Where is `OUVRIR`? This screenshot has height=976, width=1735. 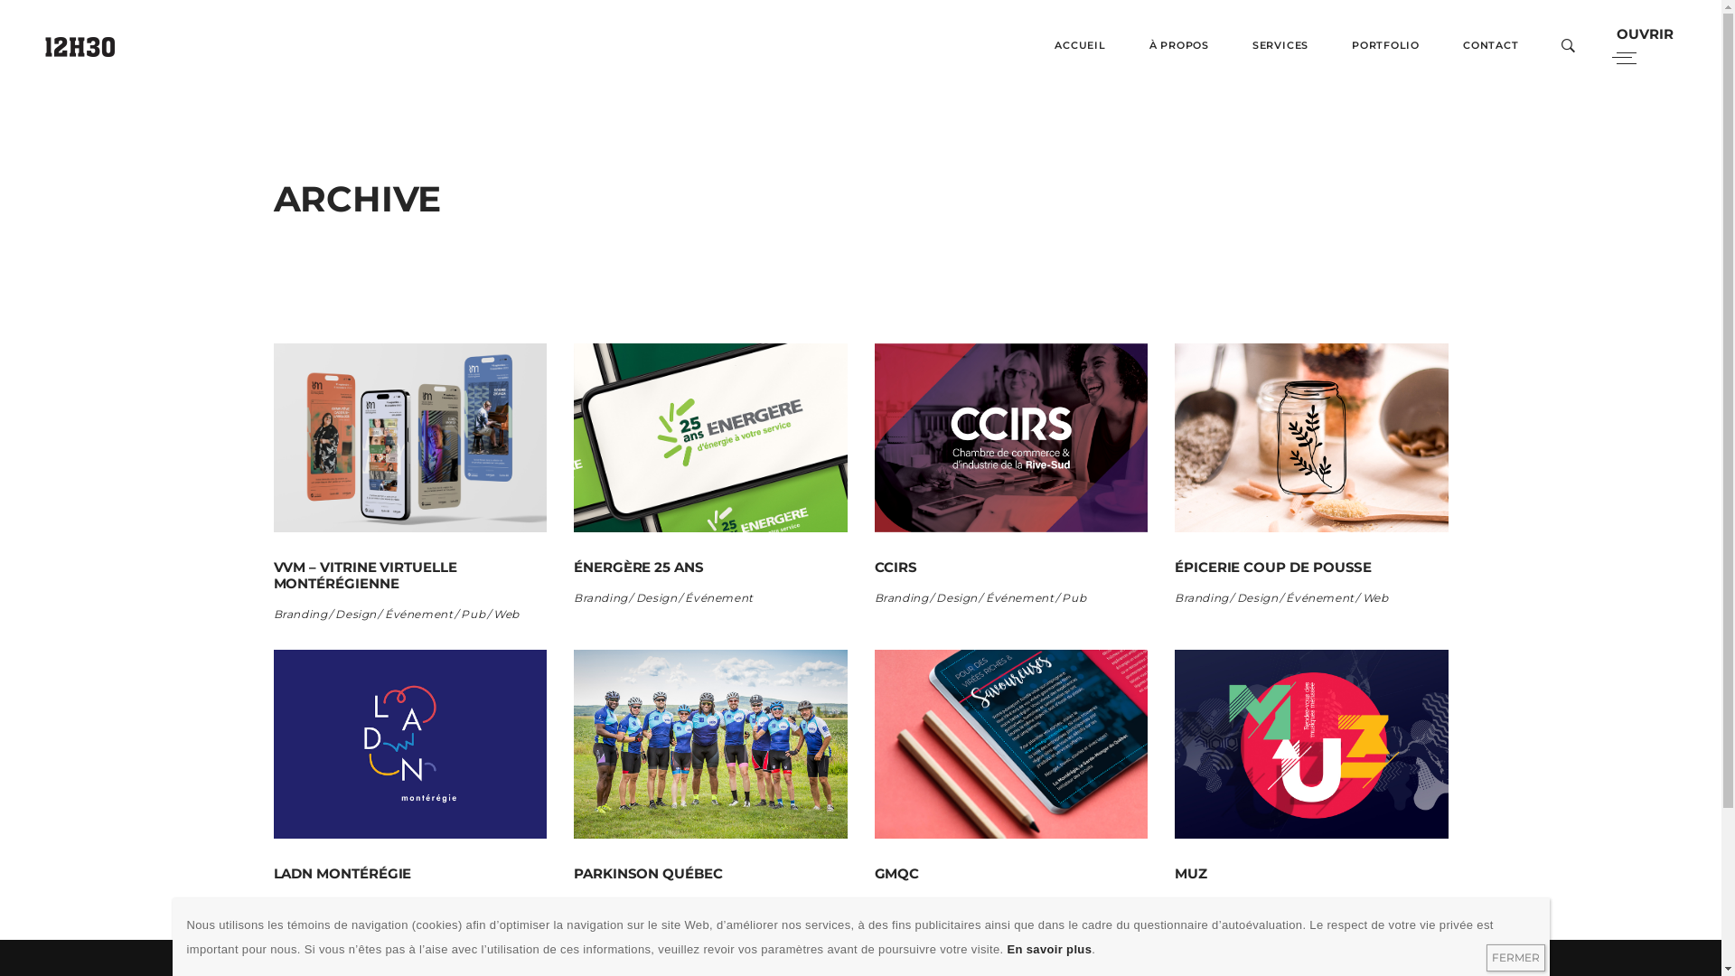
OUVRIR is located at coordinates (1648, 45).